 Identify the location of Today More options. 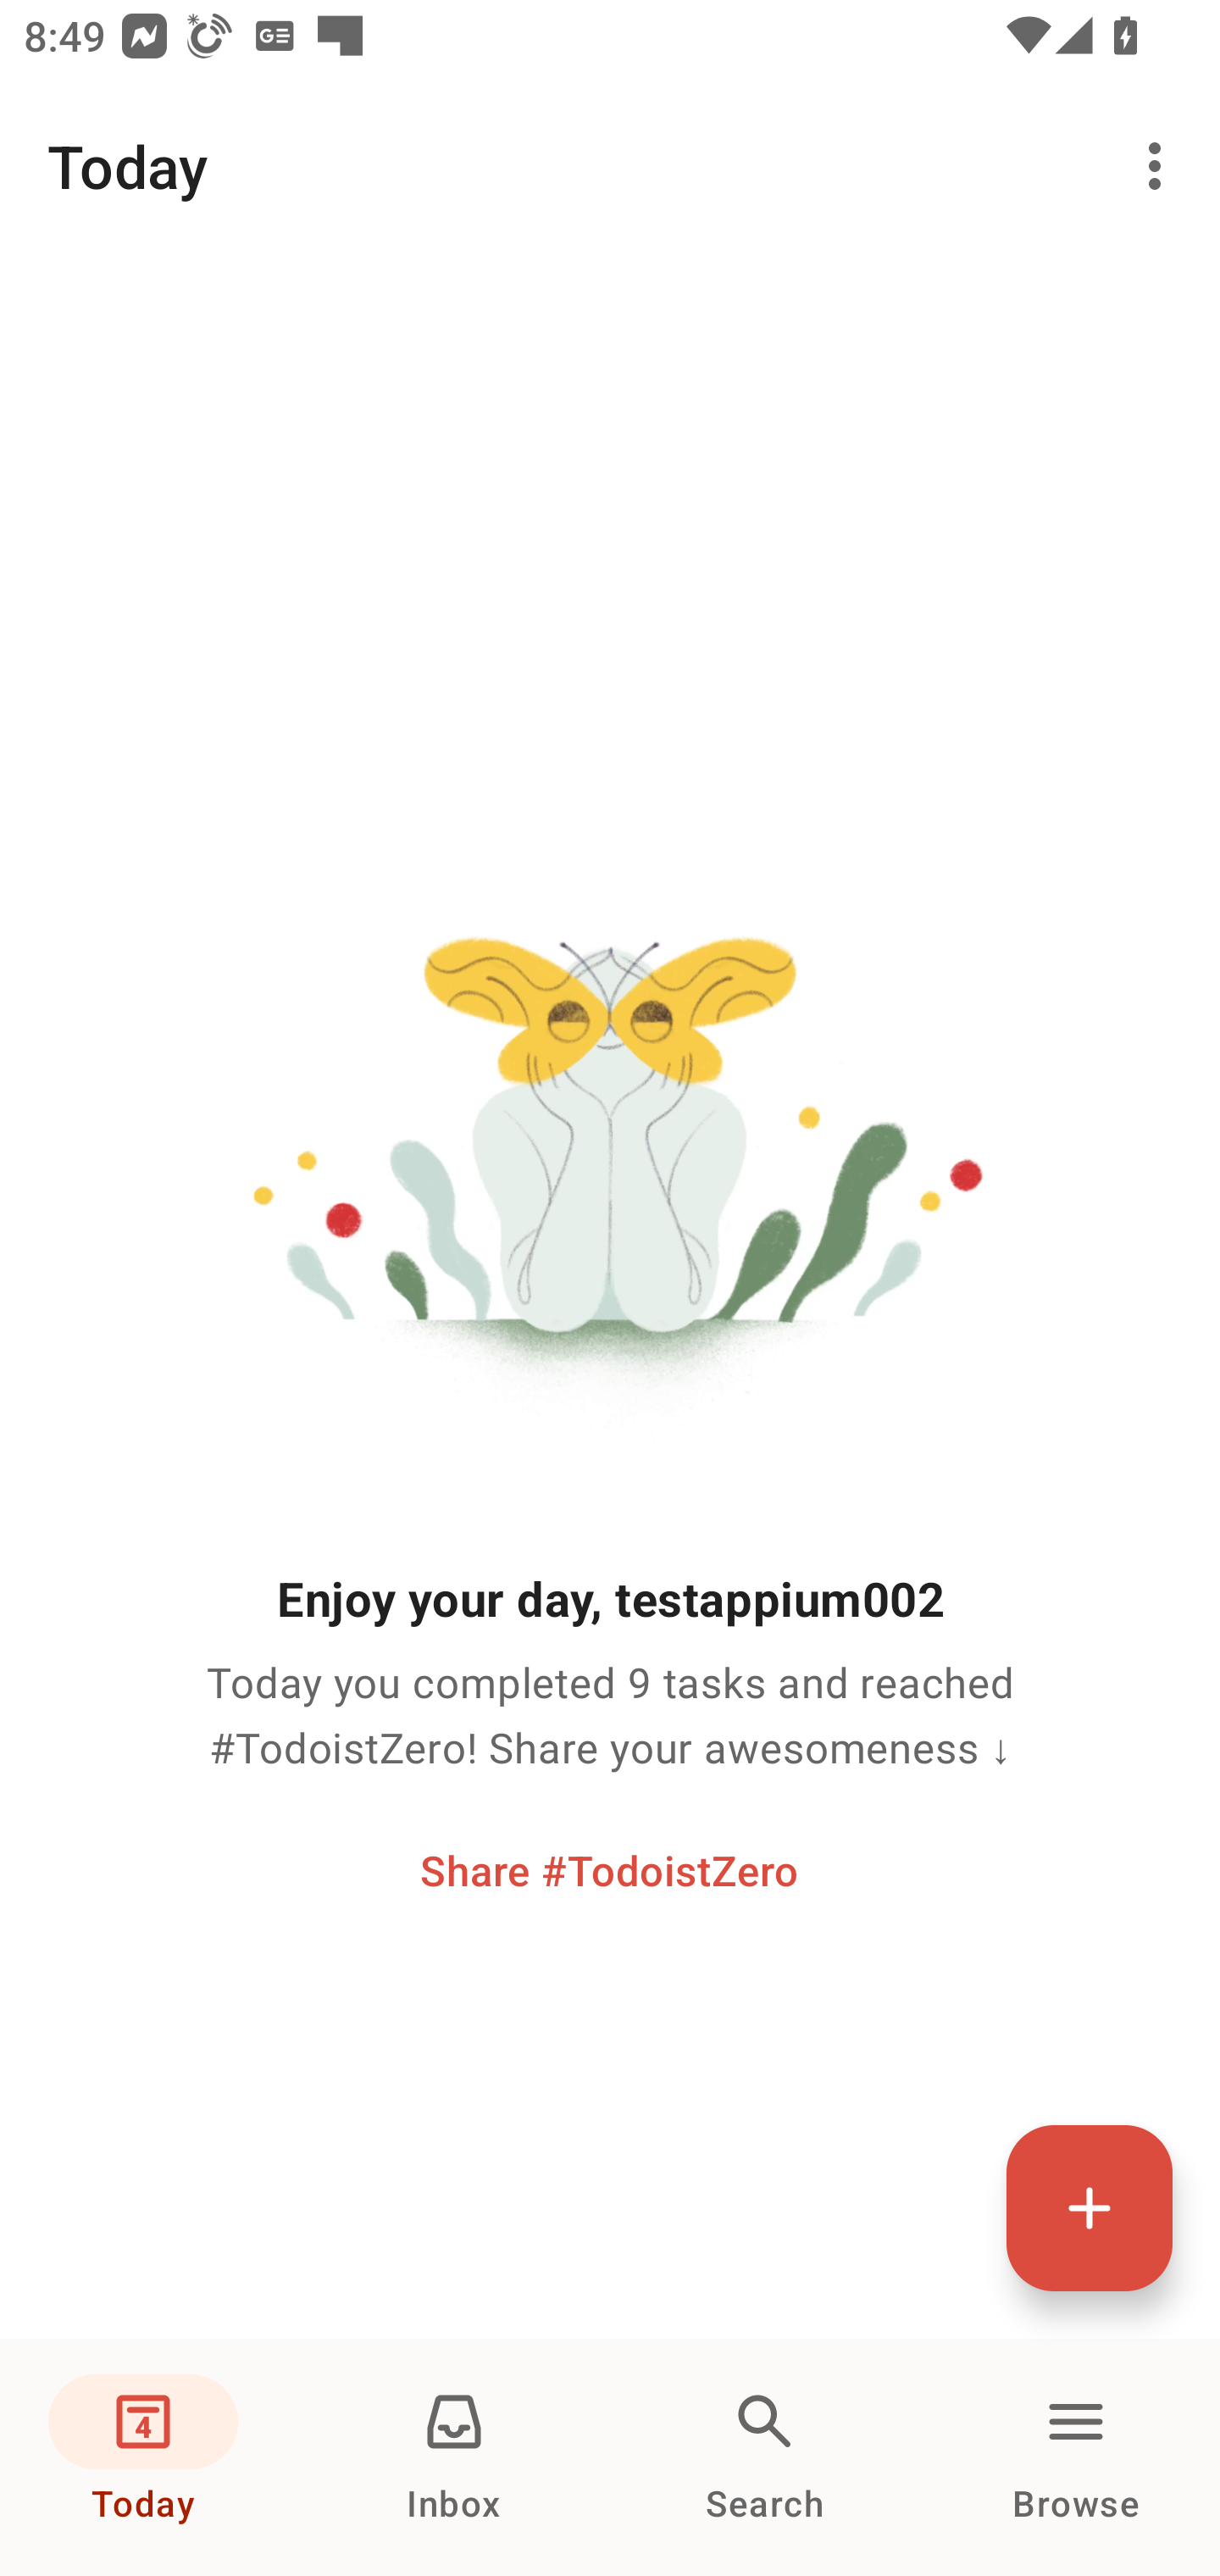
(610, 166).